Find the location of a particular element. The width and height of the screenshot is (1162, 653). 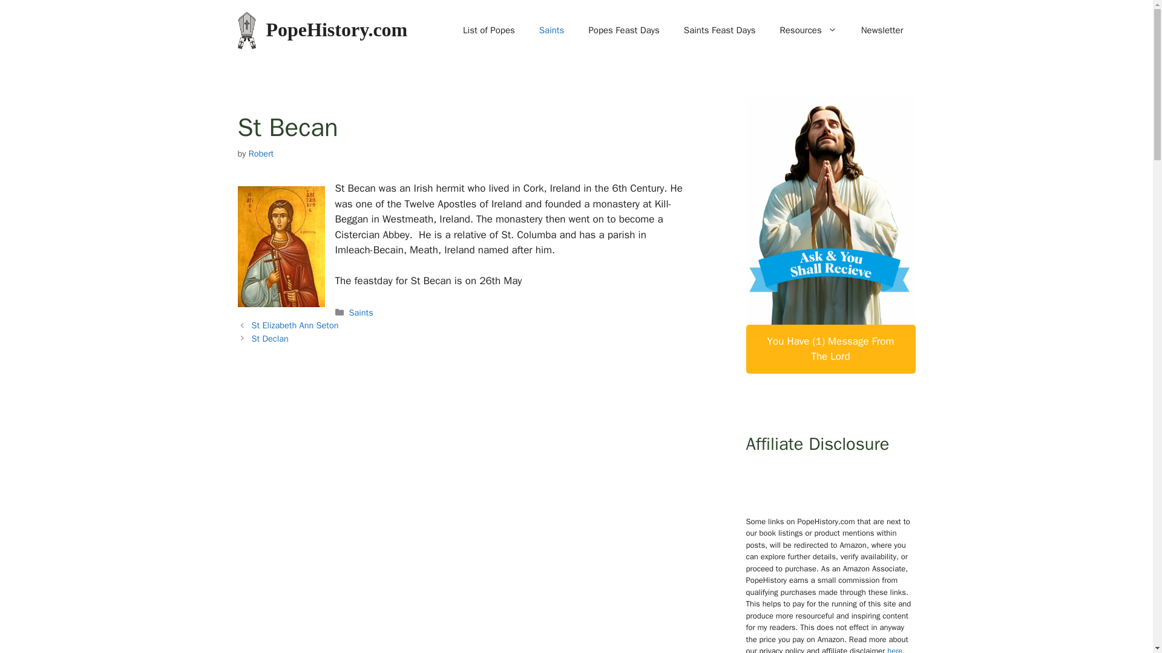

Saints is located at coordinates (552, 30).